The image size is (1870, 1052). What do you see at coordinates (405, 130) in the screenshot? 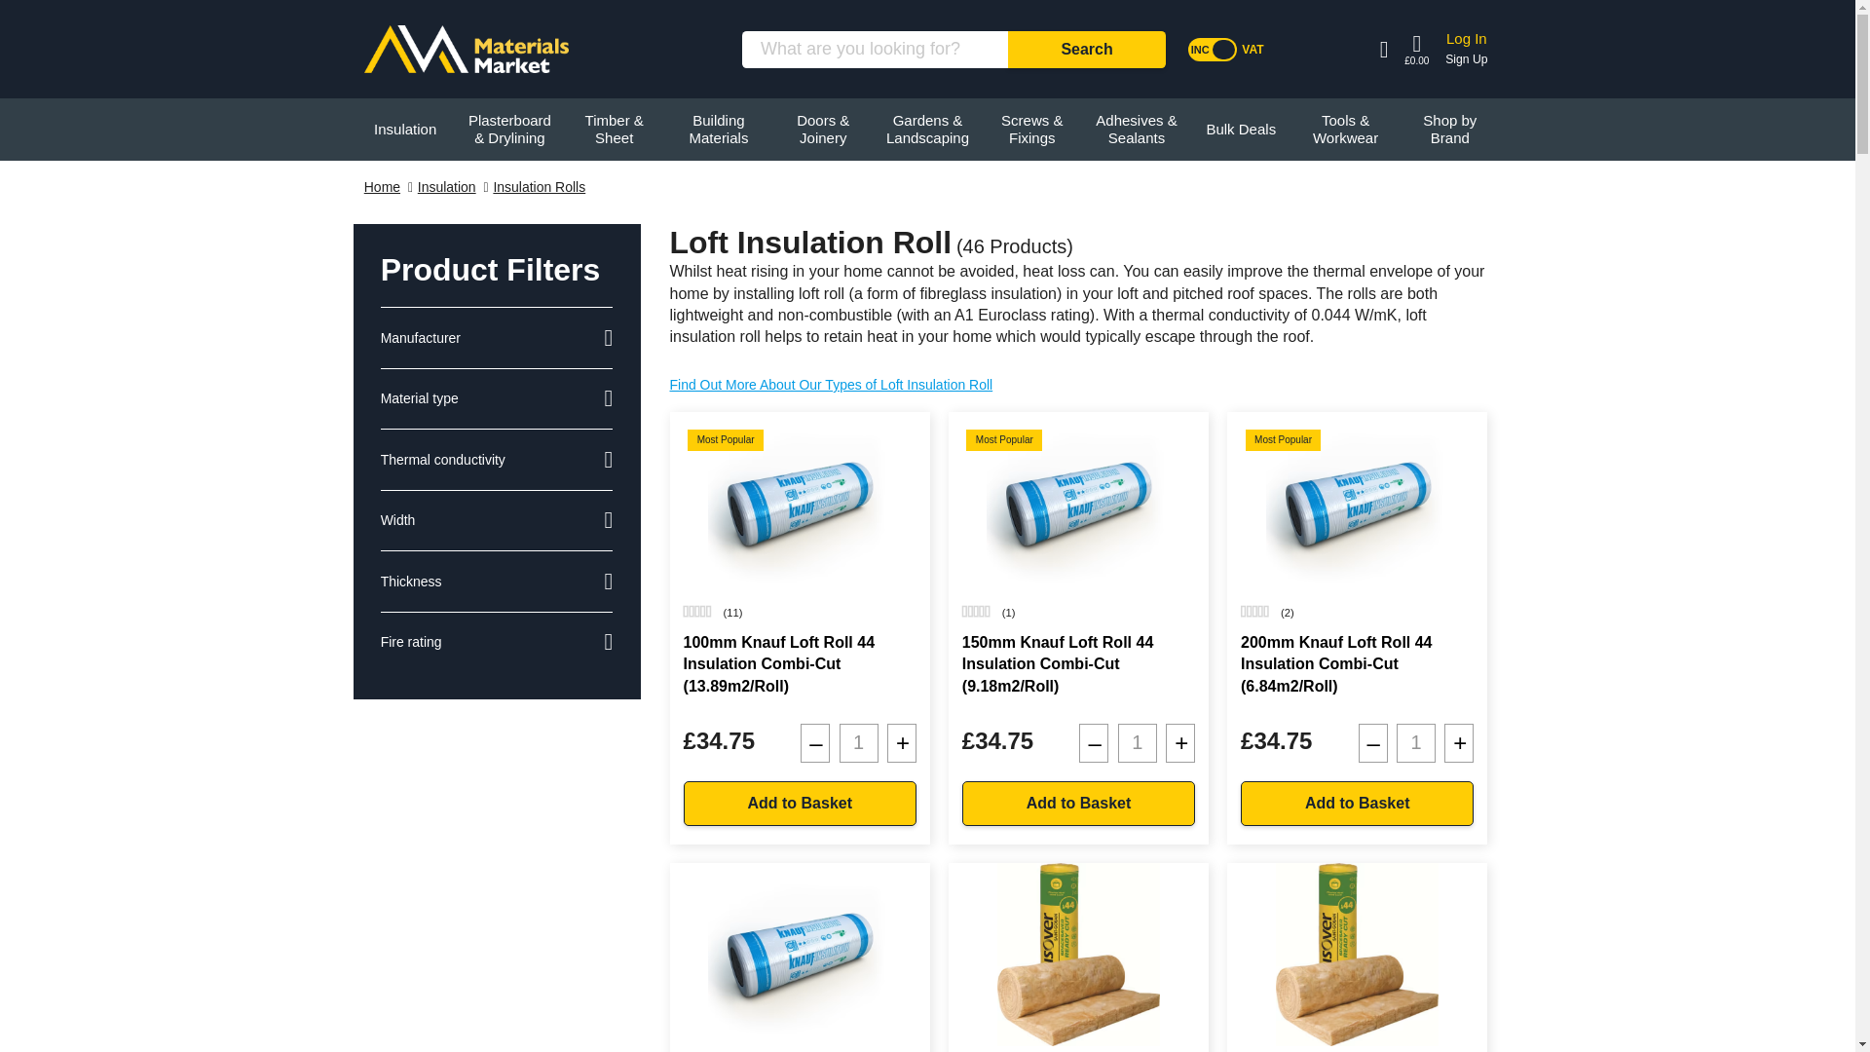
I see `Insulation` at bounding box center [405, 130].